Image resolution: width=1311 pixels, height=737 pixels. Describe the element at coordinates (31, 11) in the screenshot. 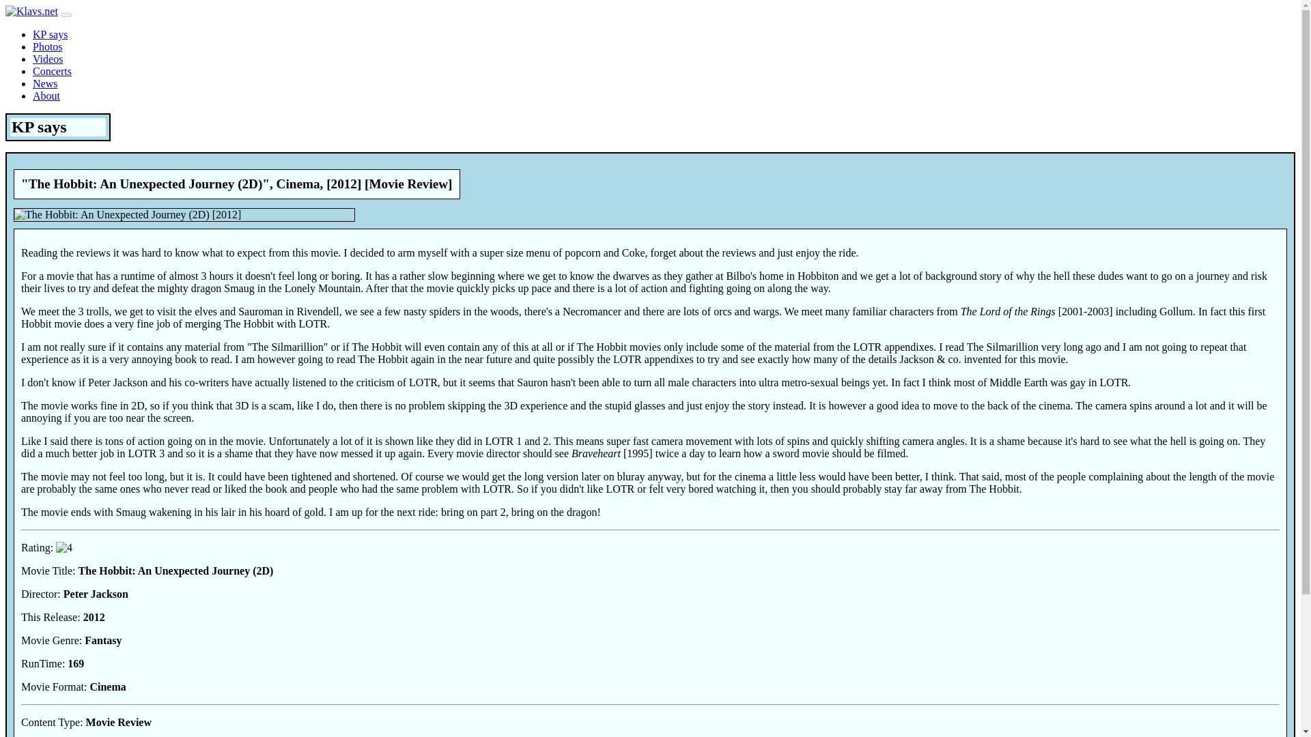

I see `Klavs.net` at that location.